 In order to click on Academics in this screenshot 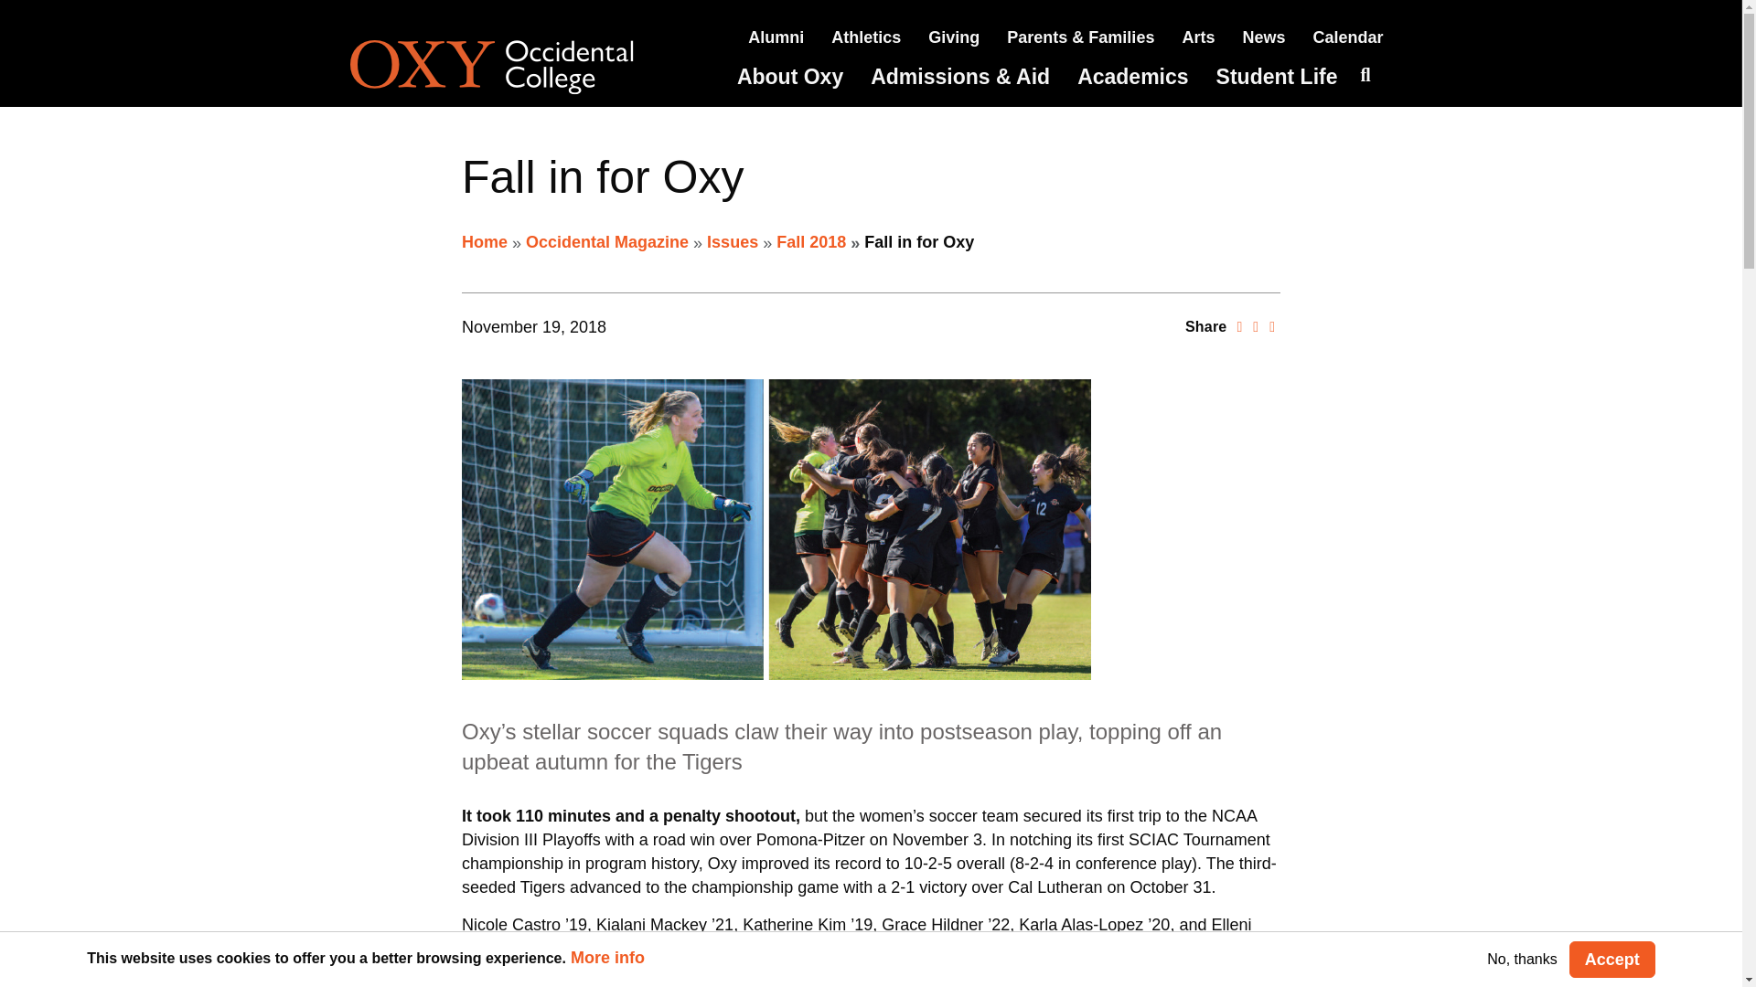, I will do `click(1132, 77)`.